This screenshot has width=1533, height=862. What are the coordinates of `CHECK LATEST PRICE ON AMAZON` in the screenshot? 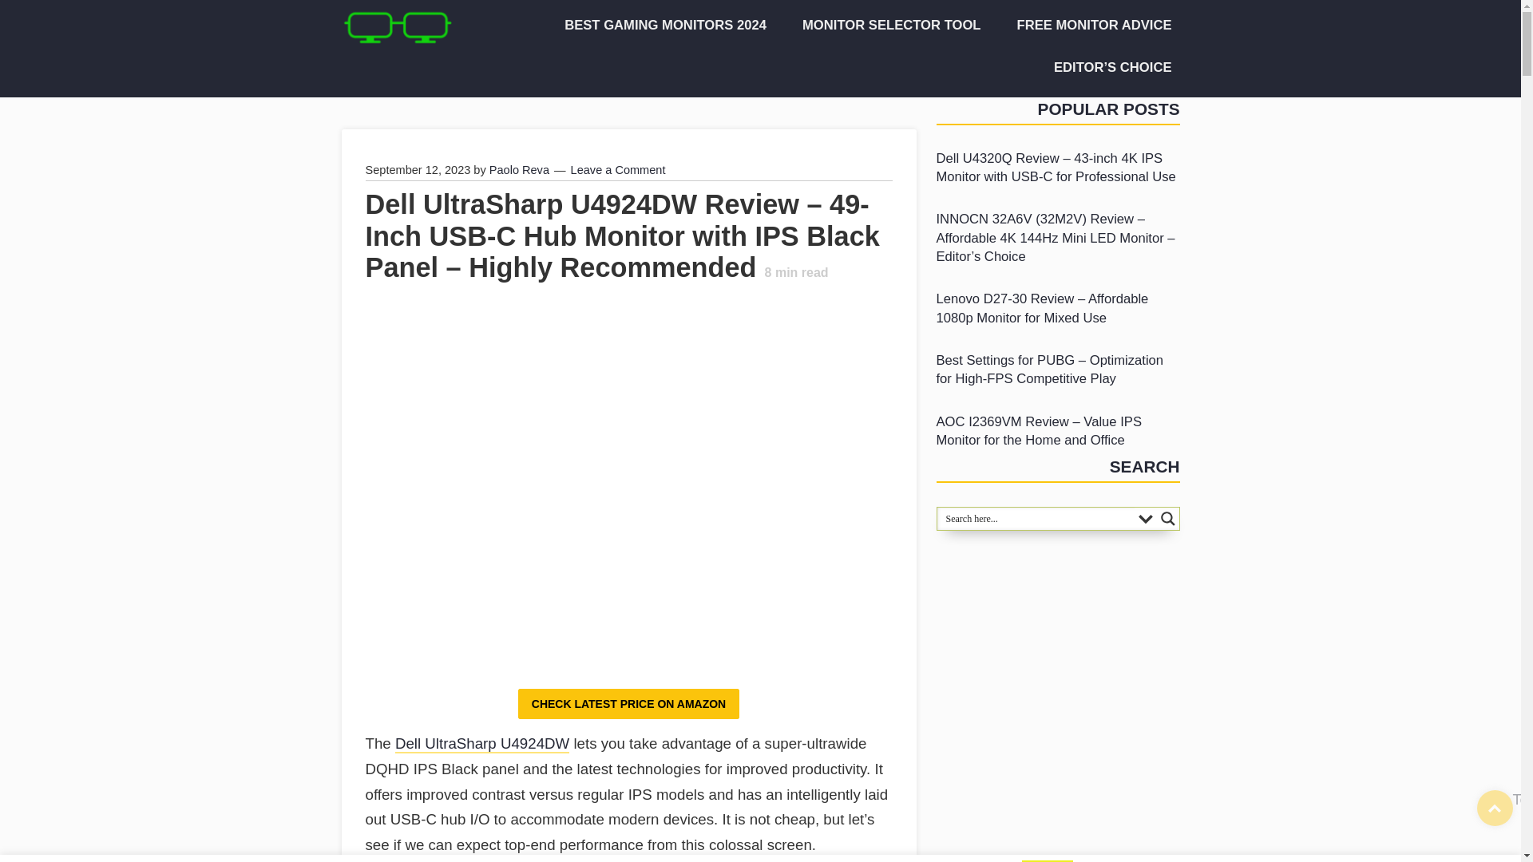 It's located at (628, 703).